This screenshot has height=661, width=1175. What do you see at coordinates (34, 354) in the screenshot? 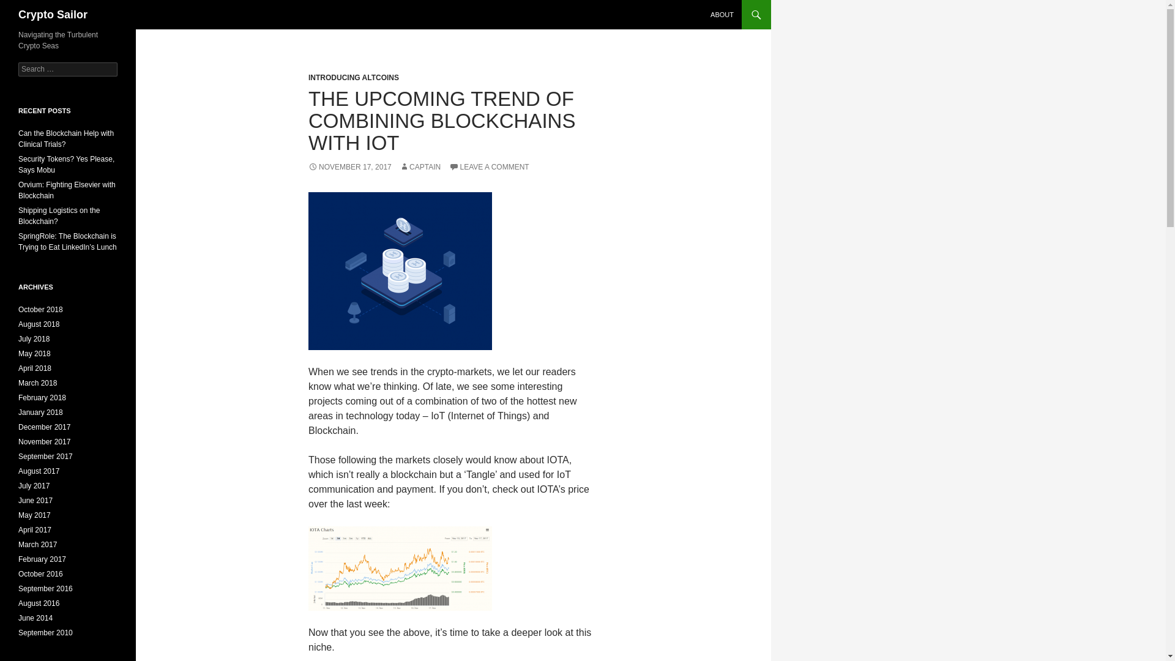
I see `May 2018` at bounding box center [34, 354].